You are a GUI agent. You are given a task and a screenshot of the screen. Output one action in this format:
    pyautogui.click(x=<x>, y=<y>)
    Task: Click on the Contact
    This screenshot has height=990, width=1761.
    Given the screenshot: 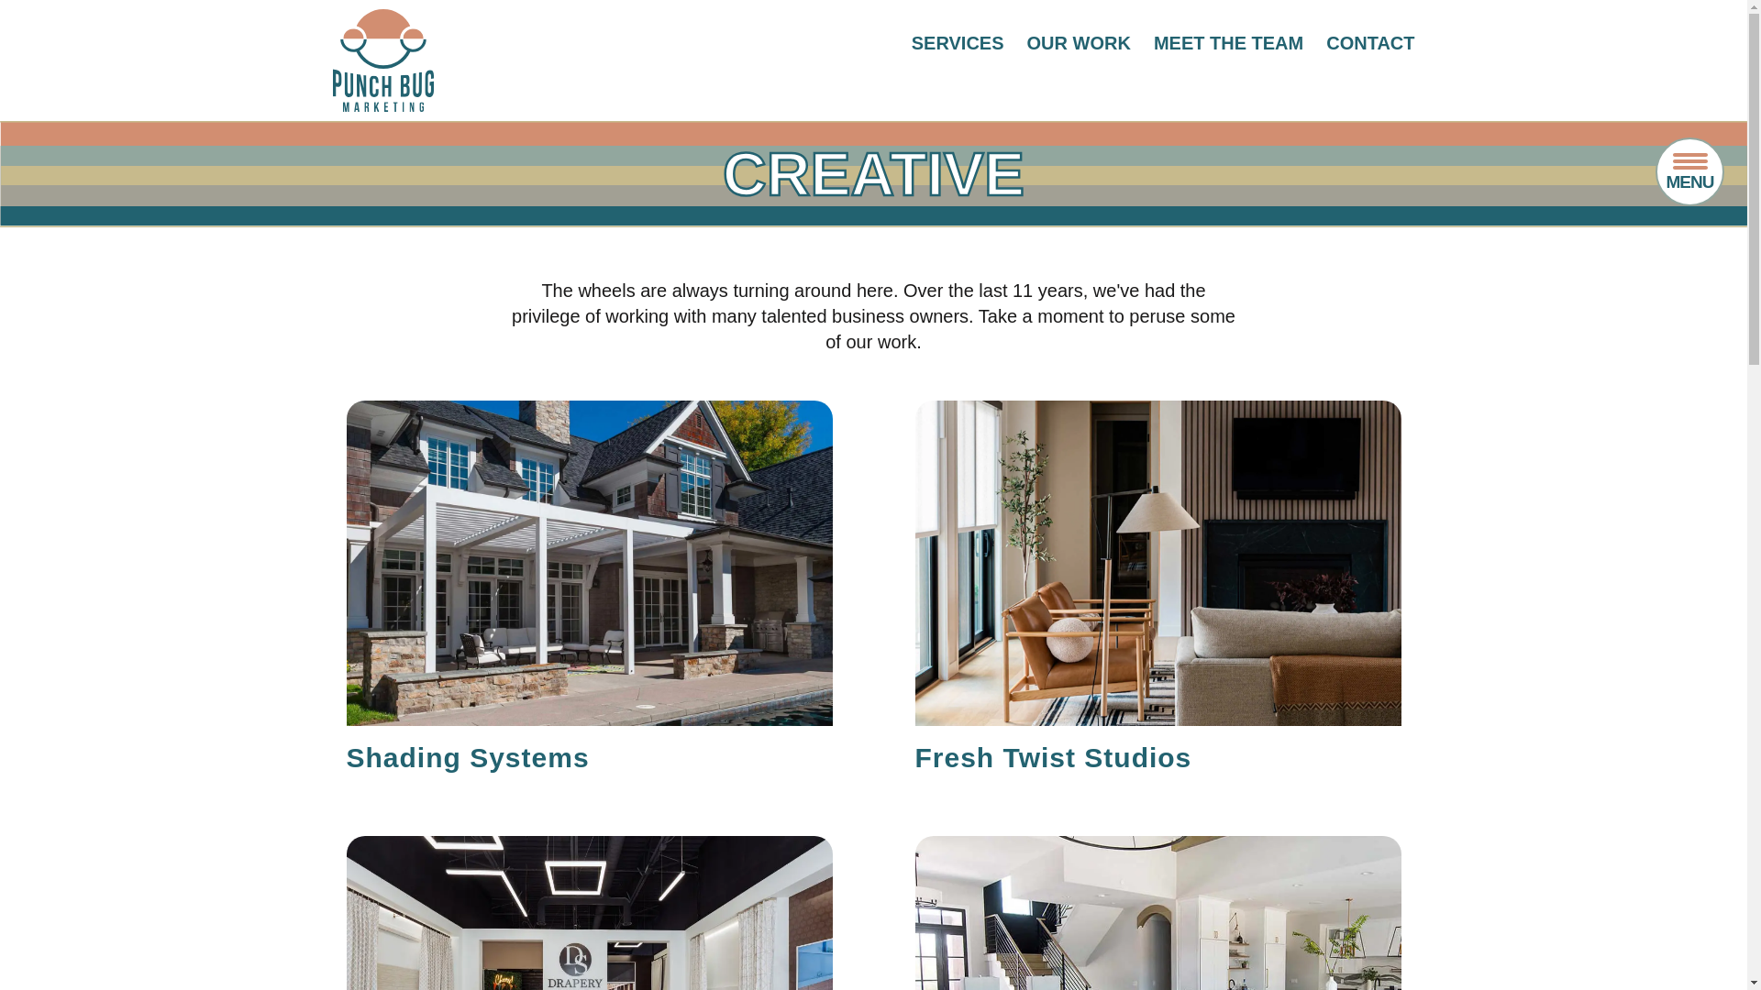 What is the action you would take?
    pyautogui.click(x=1369, y=42)
    